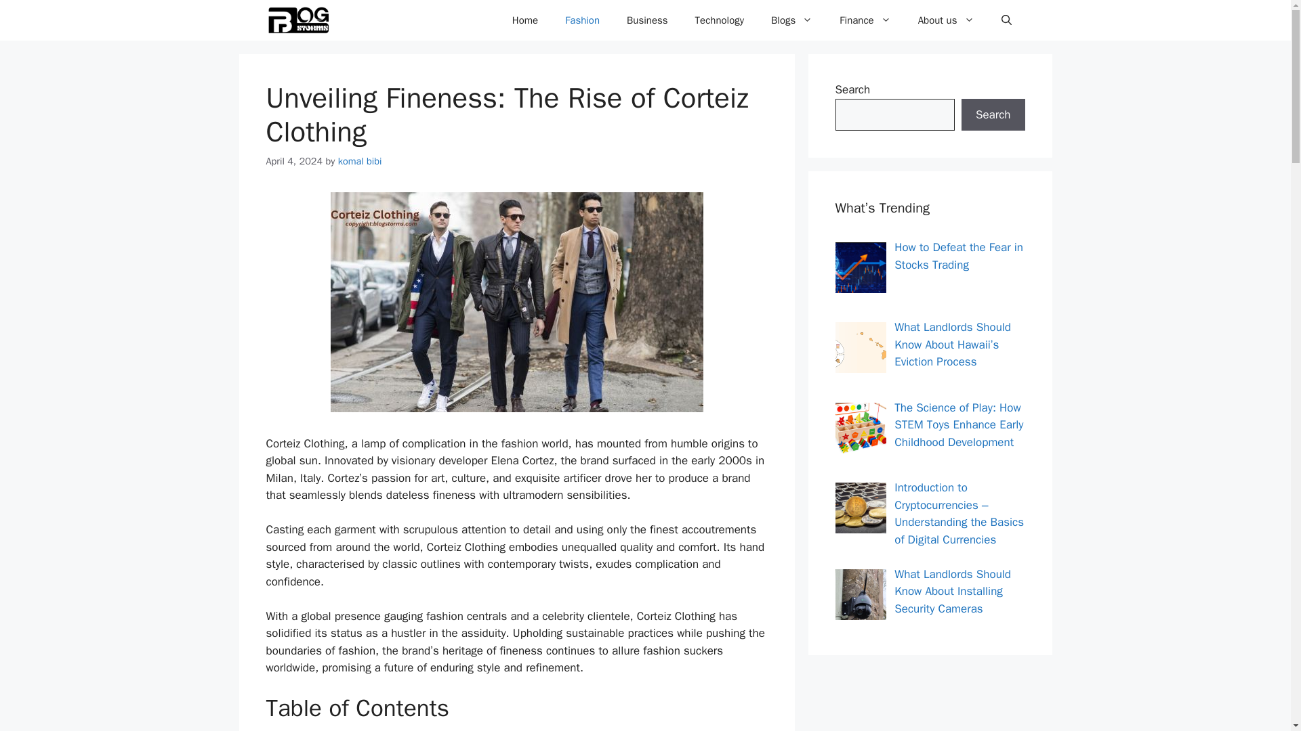  What do you see at coordinates (647, 20) in the screenshot?
I see `Business` at bounding box center [647, 20].